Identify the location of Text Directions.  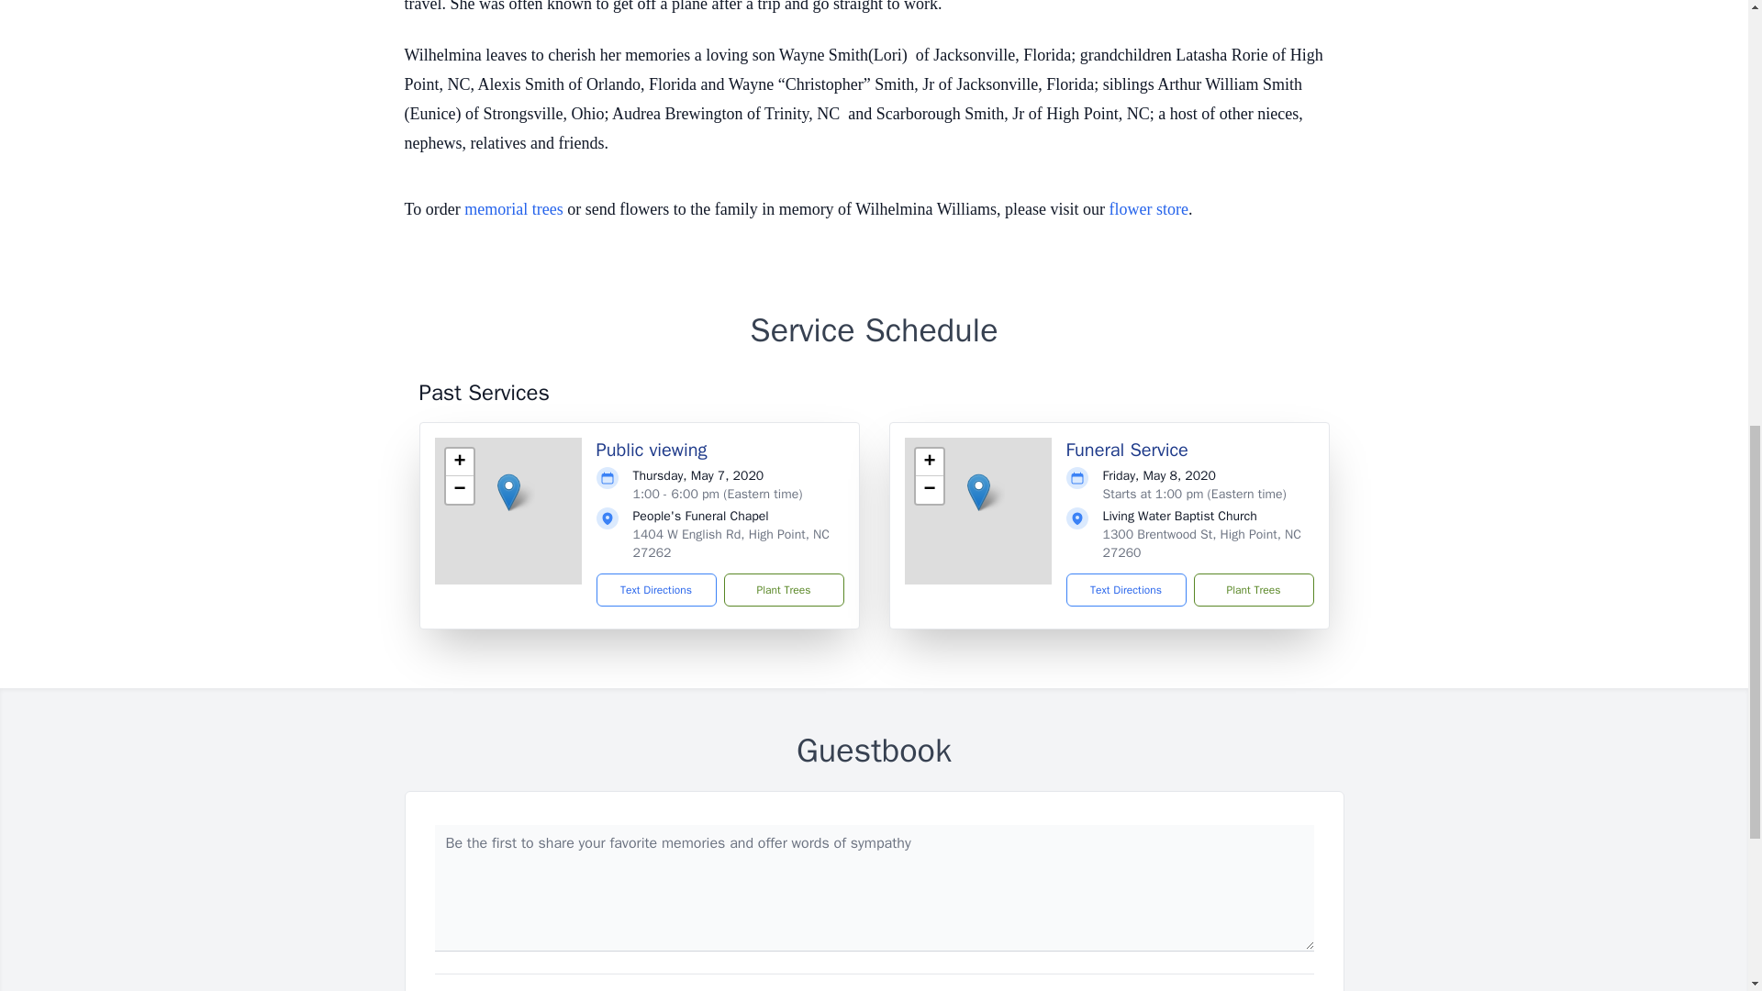
(1125, 589).